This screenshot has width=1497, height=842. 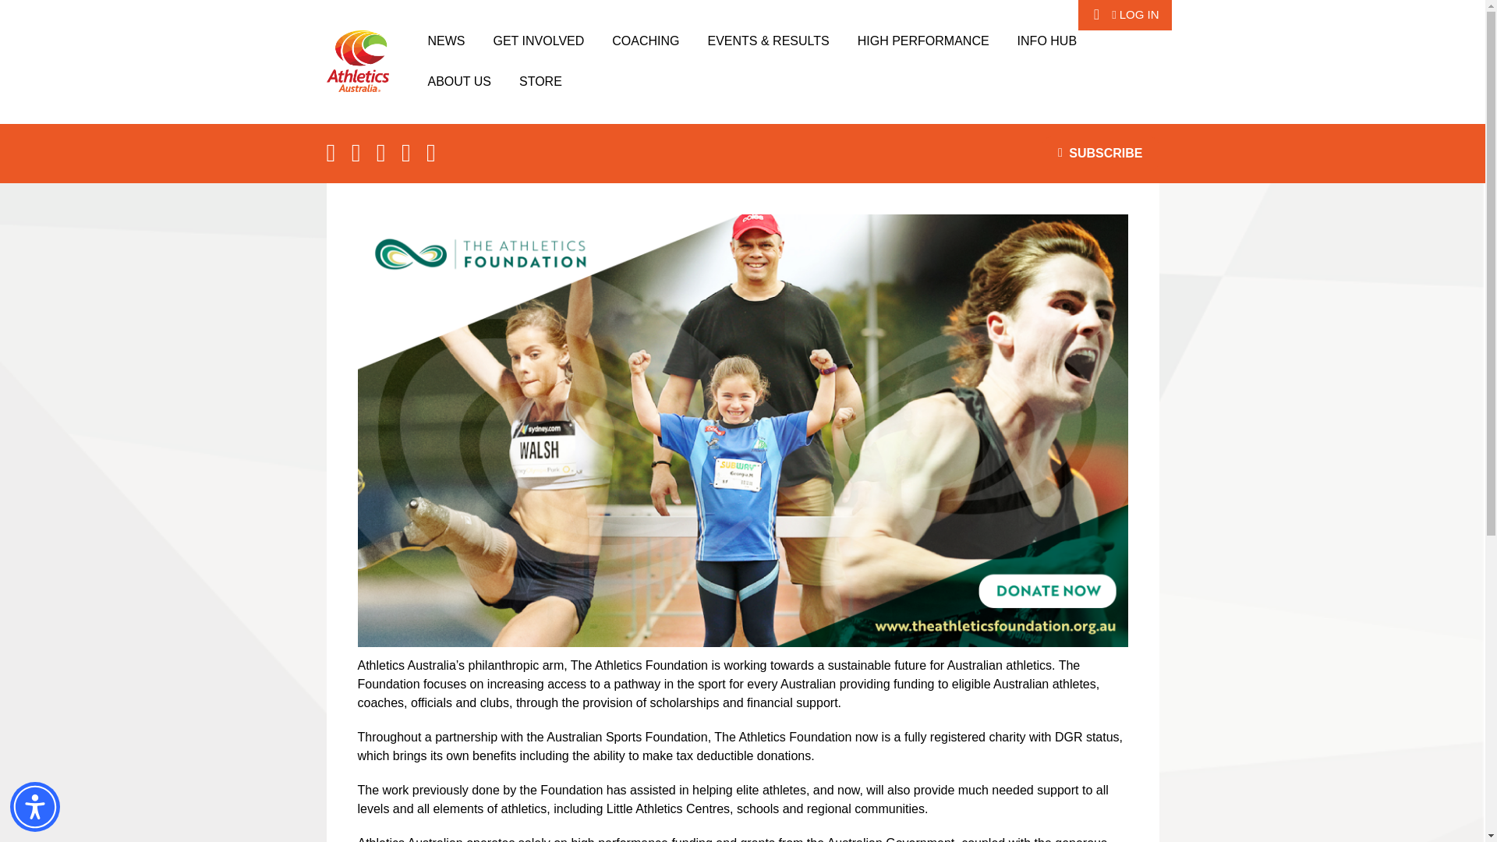 What do you see at coordinates (1135, 15) in the screenshot?
I see `LOG IN` at bounding box center [1135, 15].